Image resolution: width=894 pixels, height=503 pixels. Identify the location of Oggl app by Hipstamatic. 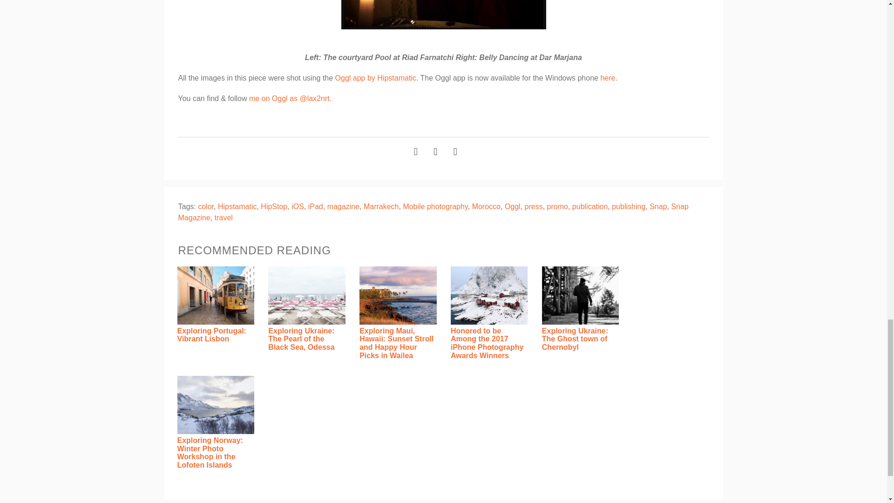
(376, 78).